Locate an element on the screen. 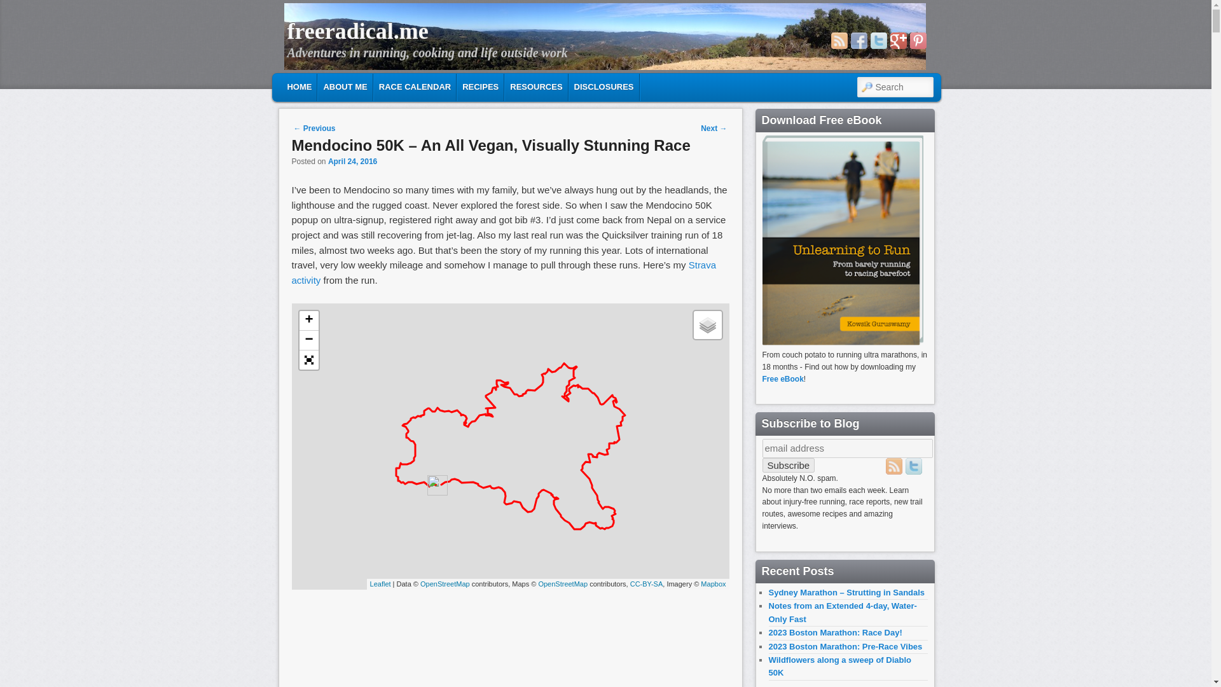 This screenshot has width=1221, height=687. Twitter is located at coordinates (878, 40).